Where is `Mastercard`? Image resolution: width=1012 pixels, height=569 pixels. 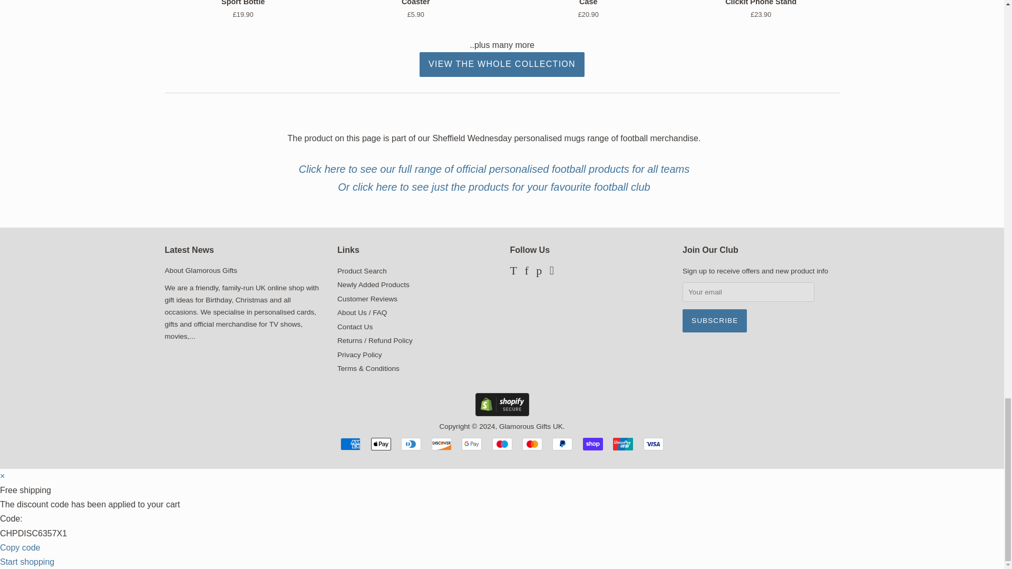 Mastercard is located at coordinates (532, 444).